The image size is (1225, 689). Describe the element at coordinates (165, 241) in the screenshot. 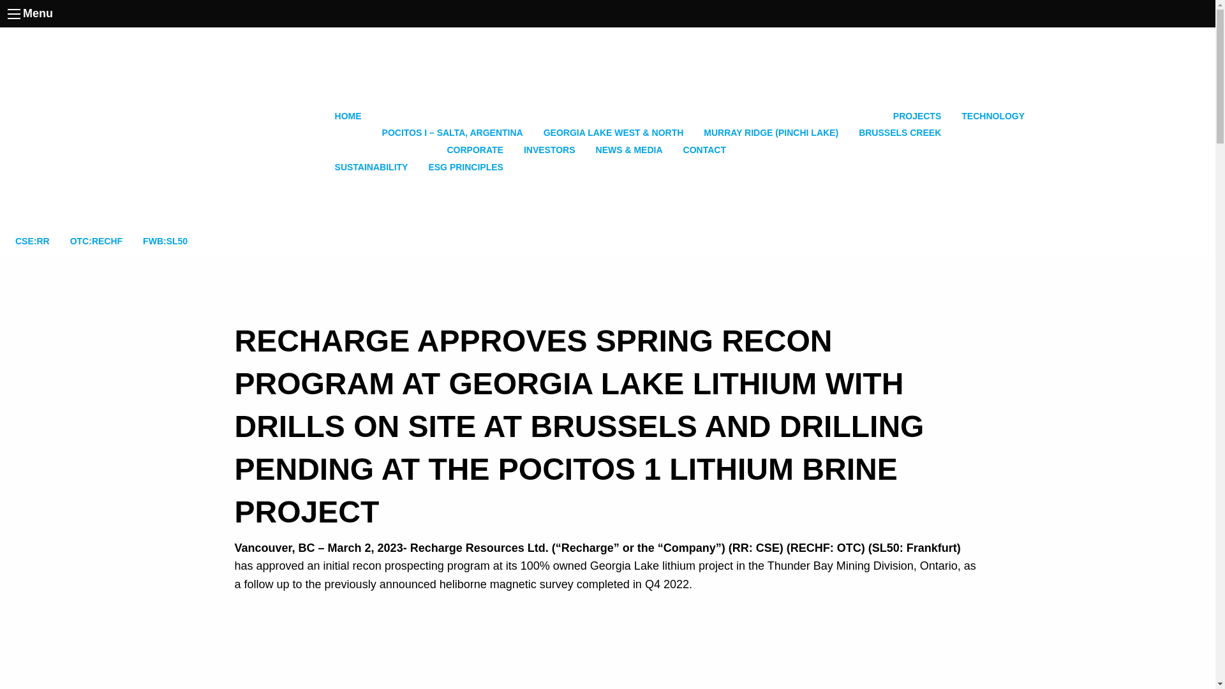

I see `FWB:SL50` at that location.